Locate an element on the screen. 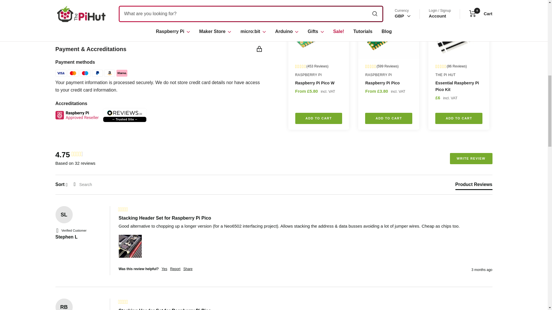 This screenshot has width=552, height=310. Maestro is located at coordinates (85, 73).